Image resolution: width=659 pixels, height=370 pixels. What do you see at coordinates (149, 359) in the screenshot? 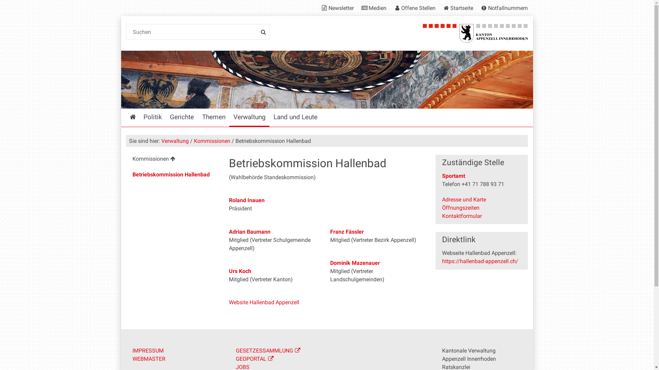
I see `WEBMASTER` at bounding box center [149, 359].